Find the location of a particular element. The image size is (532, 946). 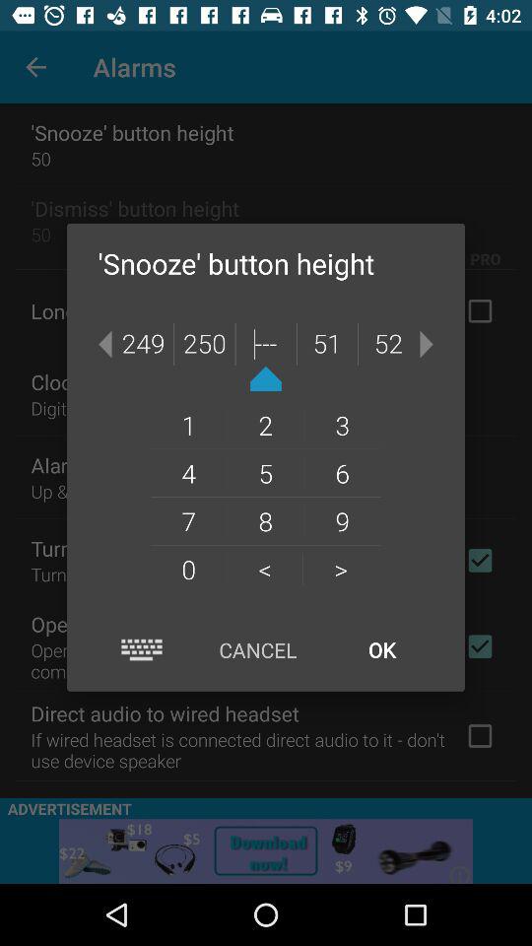

open keyboard is located at coordinates (142, 650).